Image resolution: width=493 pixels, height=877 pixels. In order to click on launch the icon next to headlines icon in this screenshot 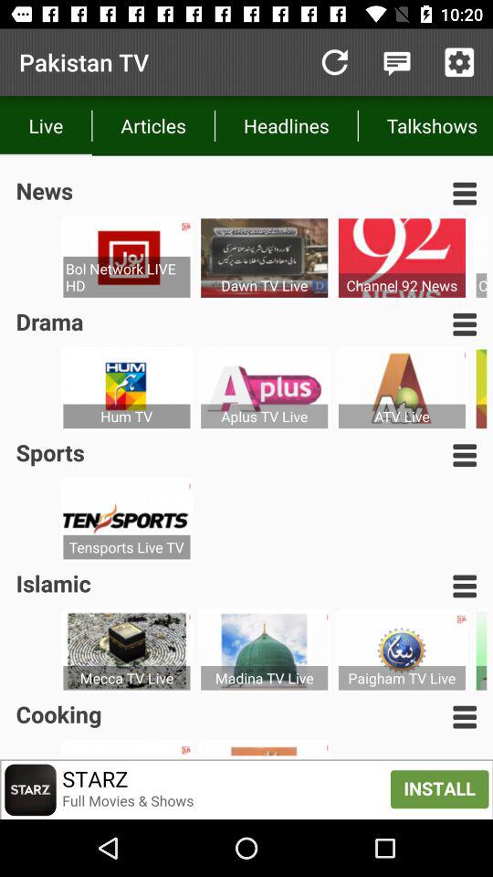, I will do `click(425, 126)`.